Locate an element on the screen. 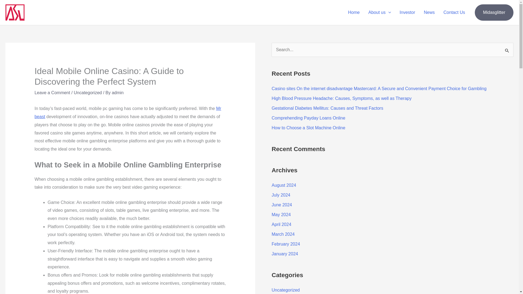 The height and width of the screenshot is (294, 523). Mr beast is located at coordinates (128, 112).